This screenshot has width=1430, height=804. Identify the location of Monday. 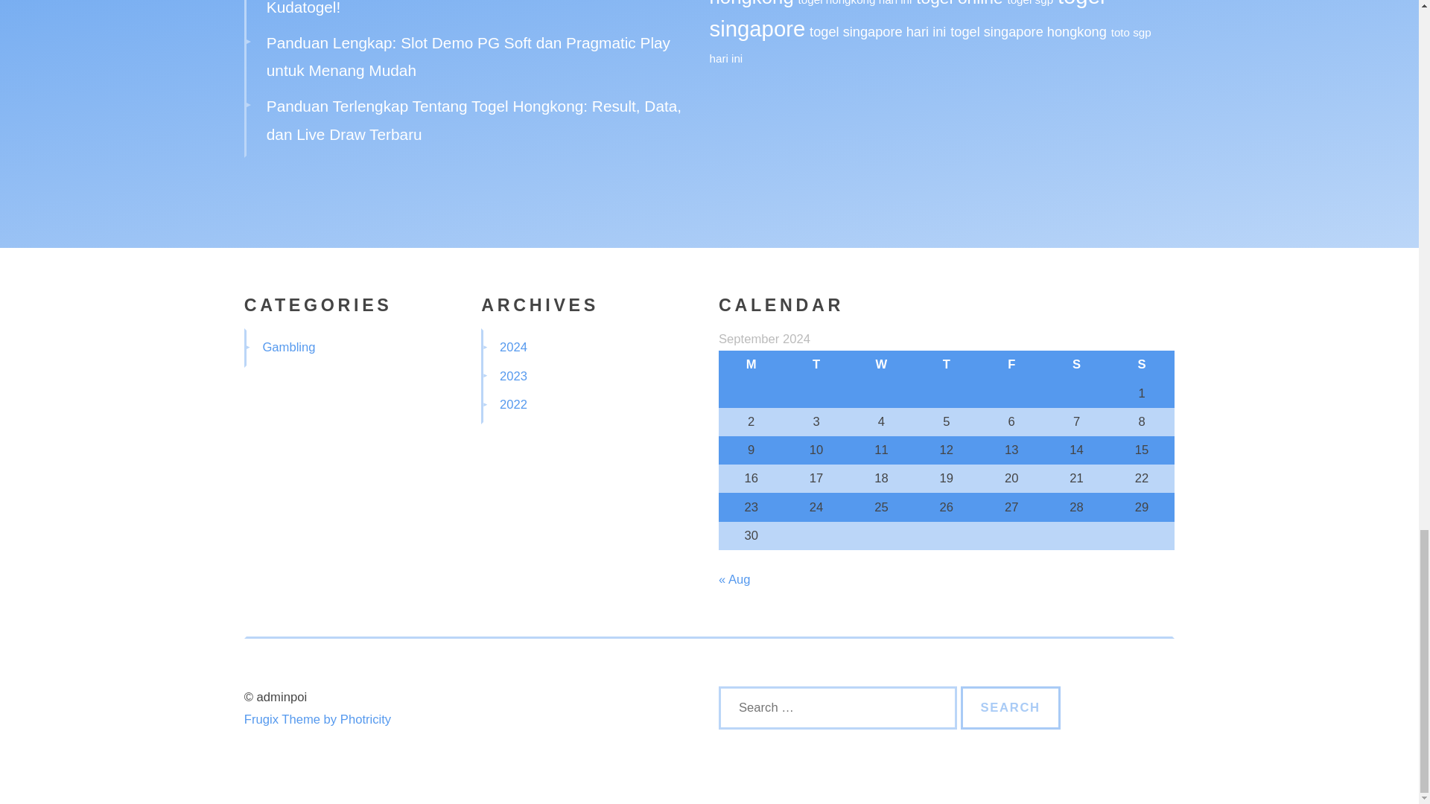
(751, 364).